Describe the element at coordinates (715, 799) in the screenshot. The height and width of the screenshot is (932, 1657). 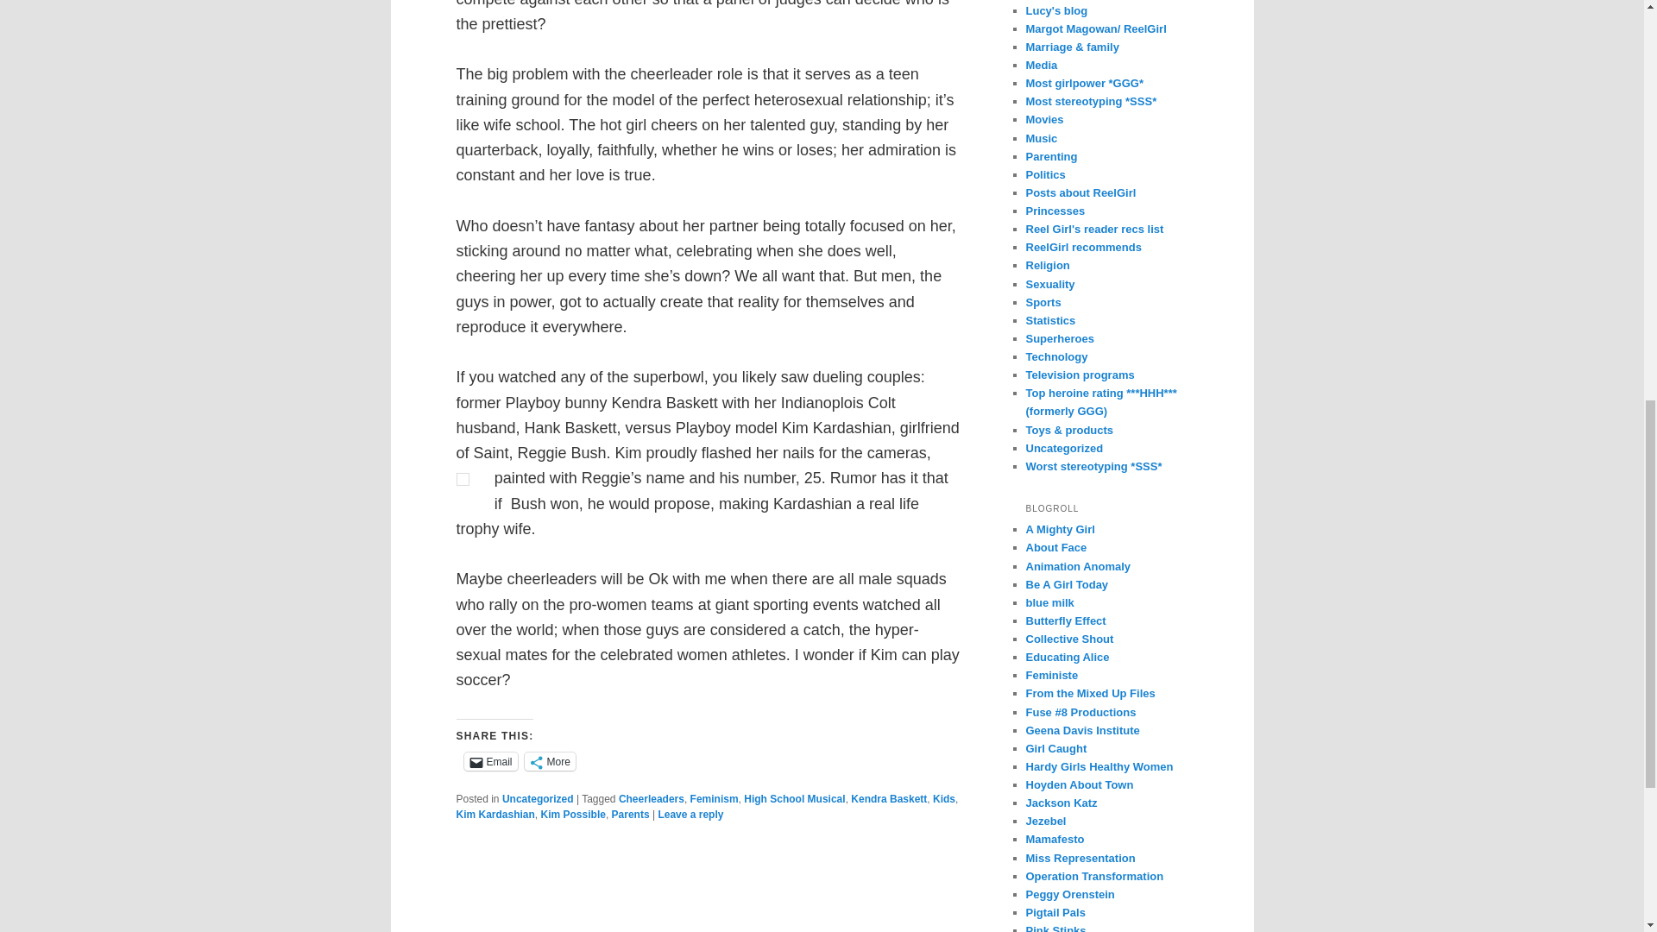
I see `Feminism` at that location.